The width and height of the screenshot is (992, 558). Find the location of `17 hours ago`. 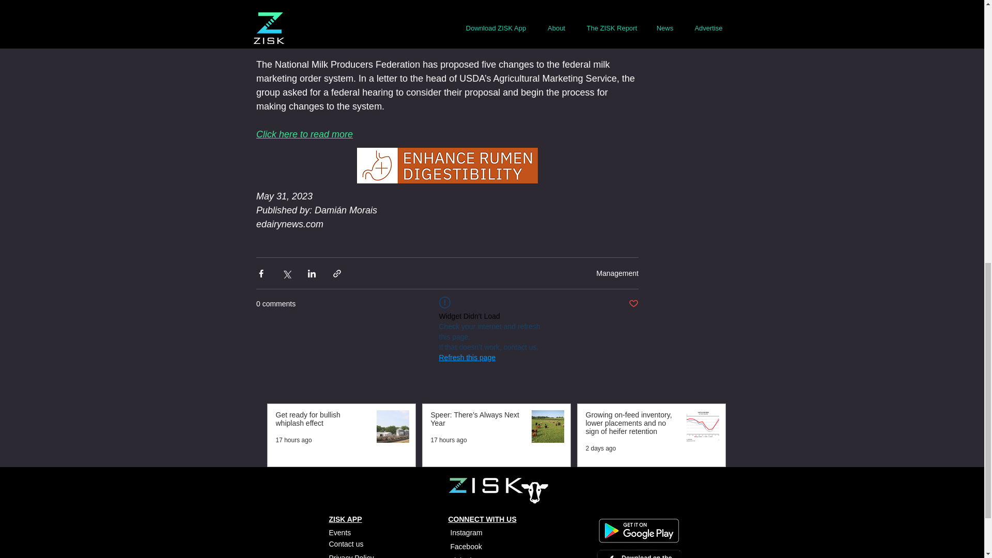

17 hours ago is located at coordinates (293, 440).